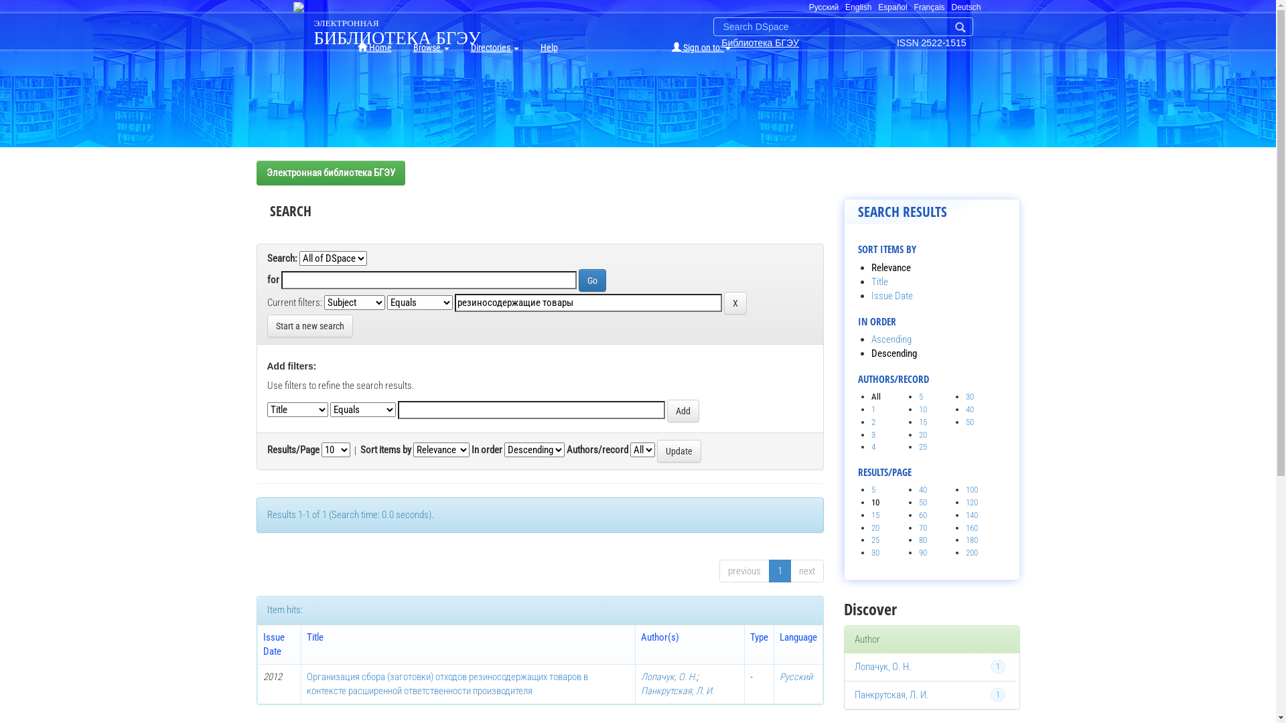  Describe the element at coordinates (873, 490) in the screenshot. I see `5` at that location.